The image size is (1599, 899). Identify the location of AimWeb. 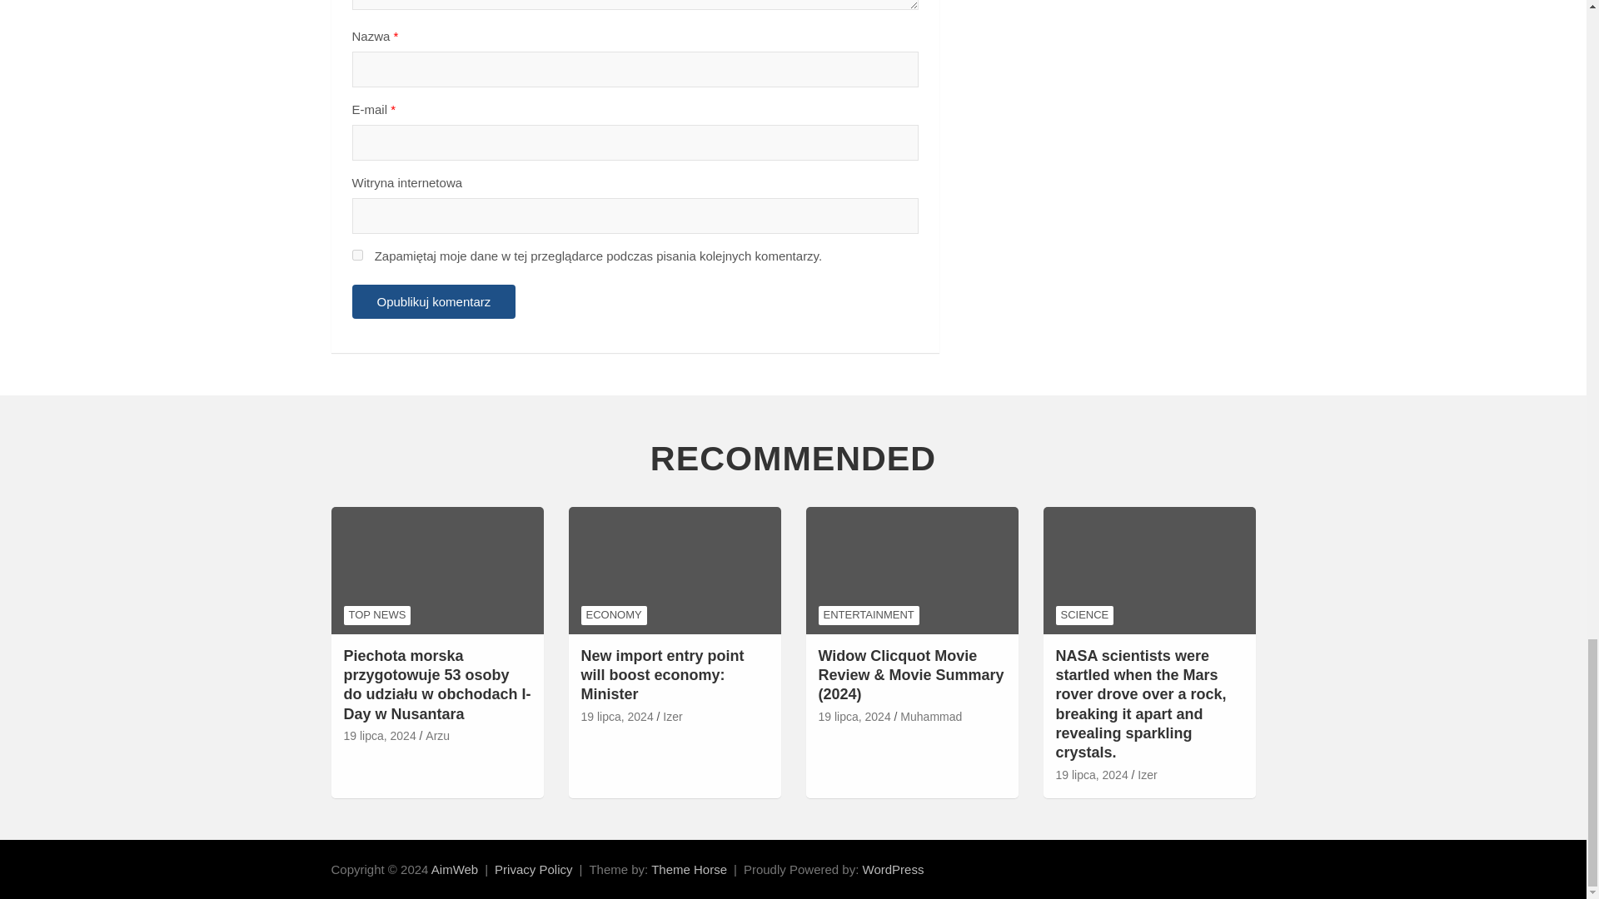
(455, 869).